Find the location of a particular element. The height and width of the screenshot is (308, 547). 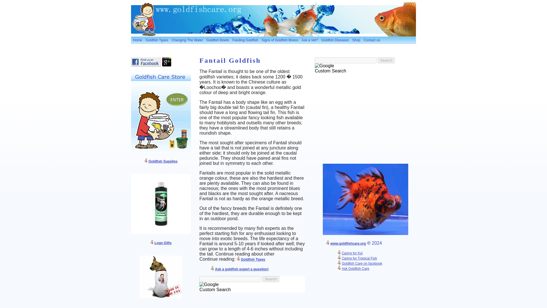

Goldfish Supplies is located at coordinates (163, 161).